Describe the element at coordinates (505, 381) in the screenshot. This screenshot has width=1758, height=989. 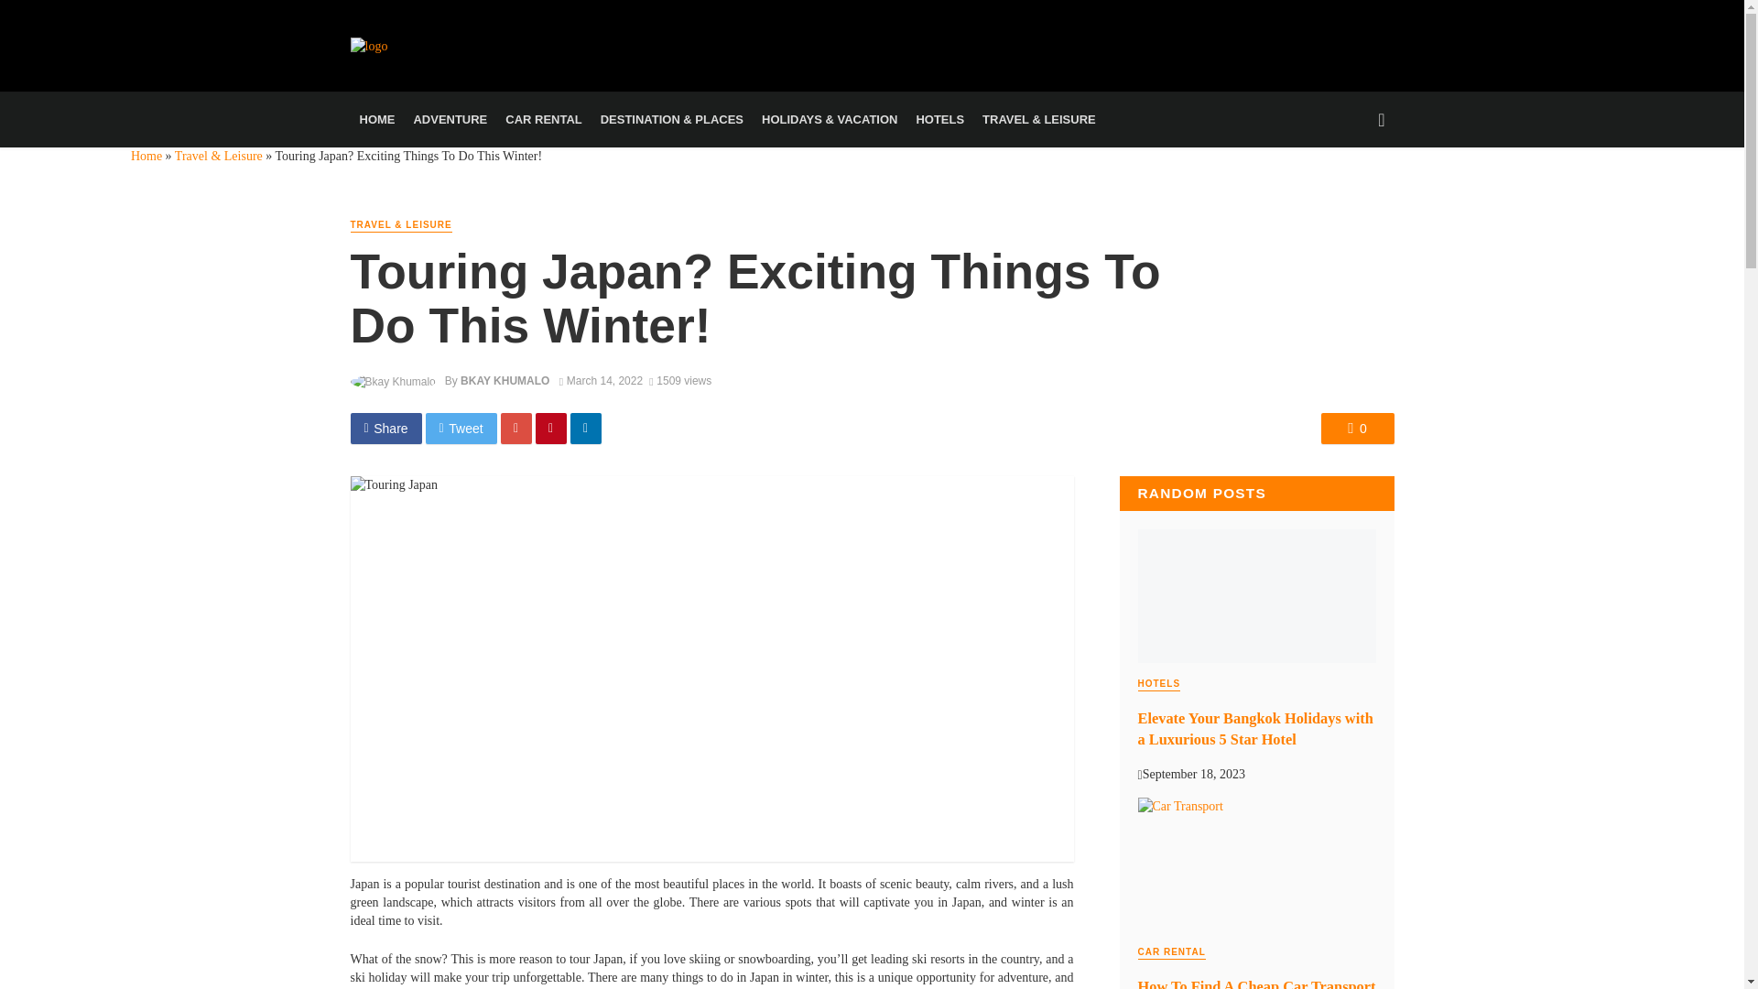
I see `BKAY KHUMALO` at that location.